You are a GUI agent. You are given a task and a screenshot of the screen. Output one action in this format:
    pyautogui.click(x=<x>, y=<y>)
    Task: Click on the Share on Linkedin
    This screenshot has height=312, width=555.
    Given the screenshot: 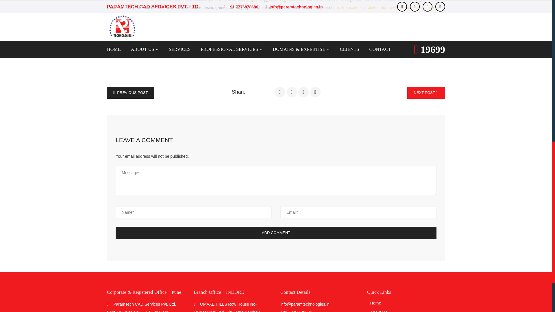 What is the action you would take?
    pyautogui.click(x=315, y=92)
    